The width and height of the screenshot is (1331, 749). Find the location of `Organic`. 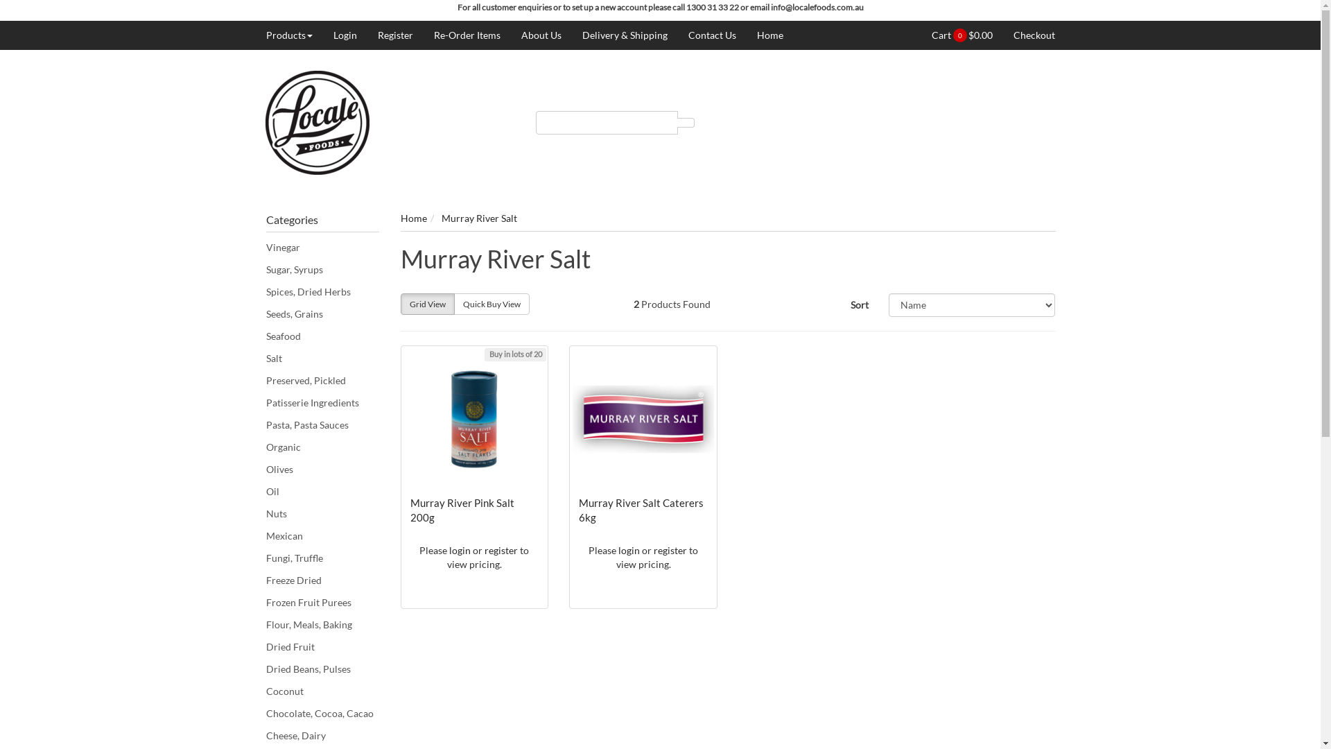

Organic is located at coordinates (323, 447).